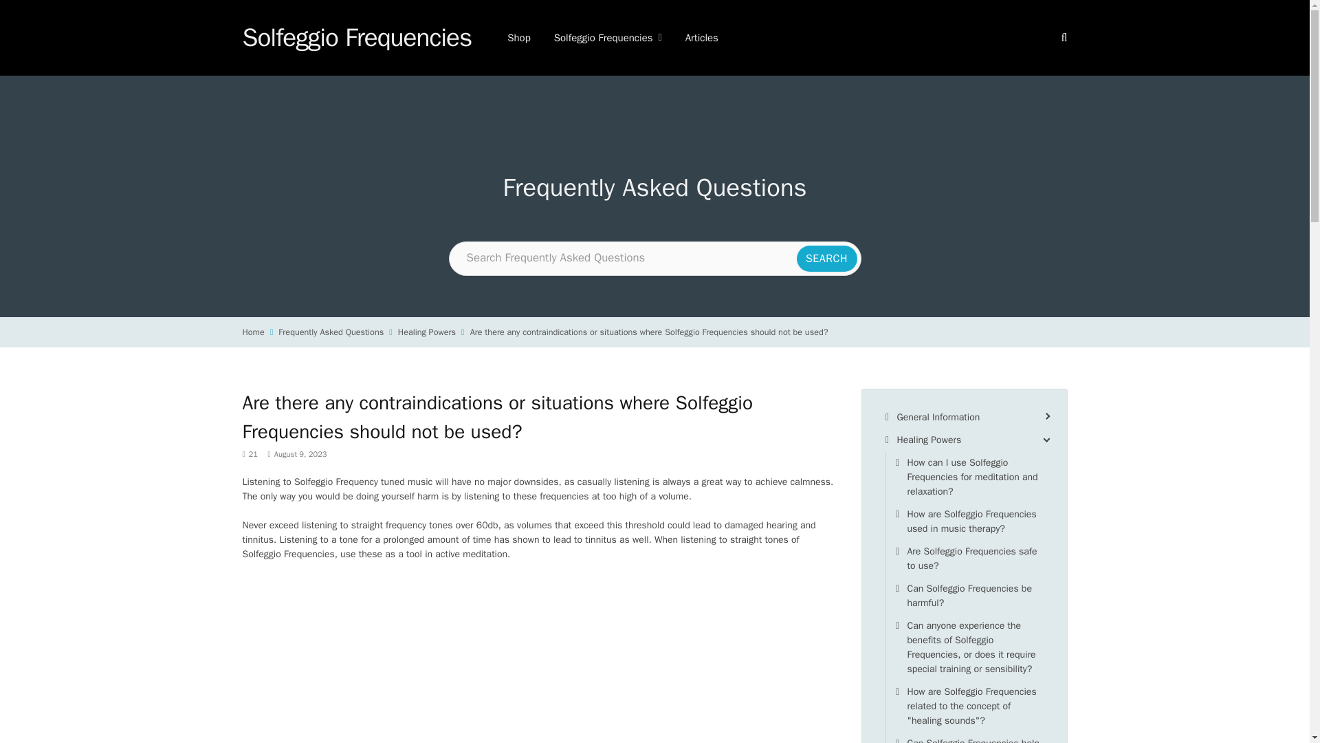 The width and height of the screenshot is (1320, 743). I want to click on Frequently Asked Questions, so click(331, 332).